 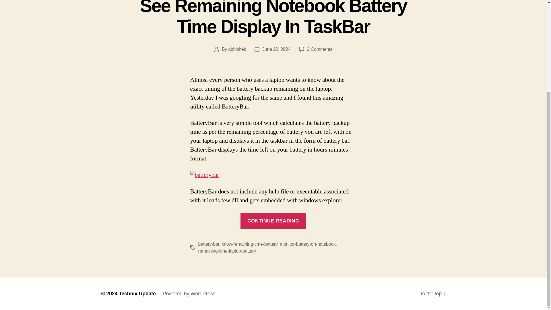 I want to click on abhishek, so click(x=237, y=49).